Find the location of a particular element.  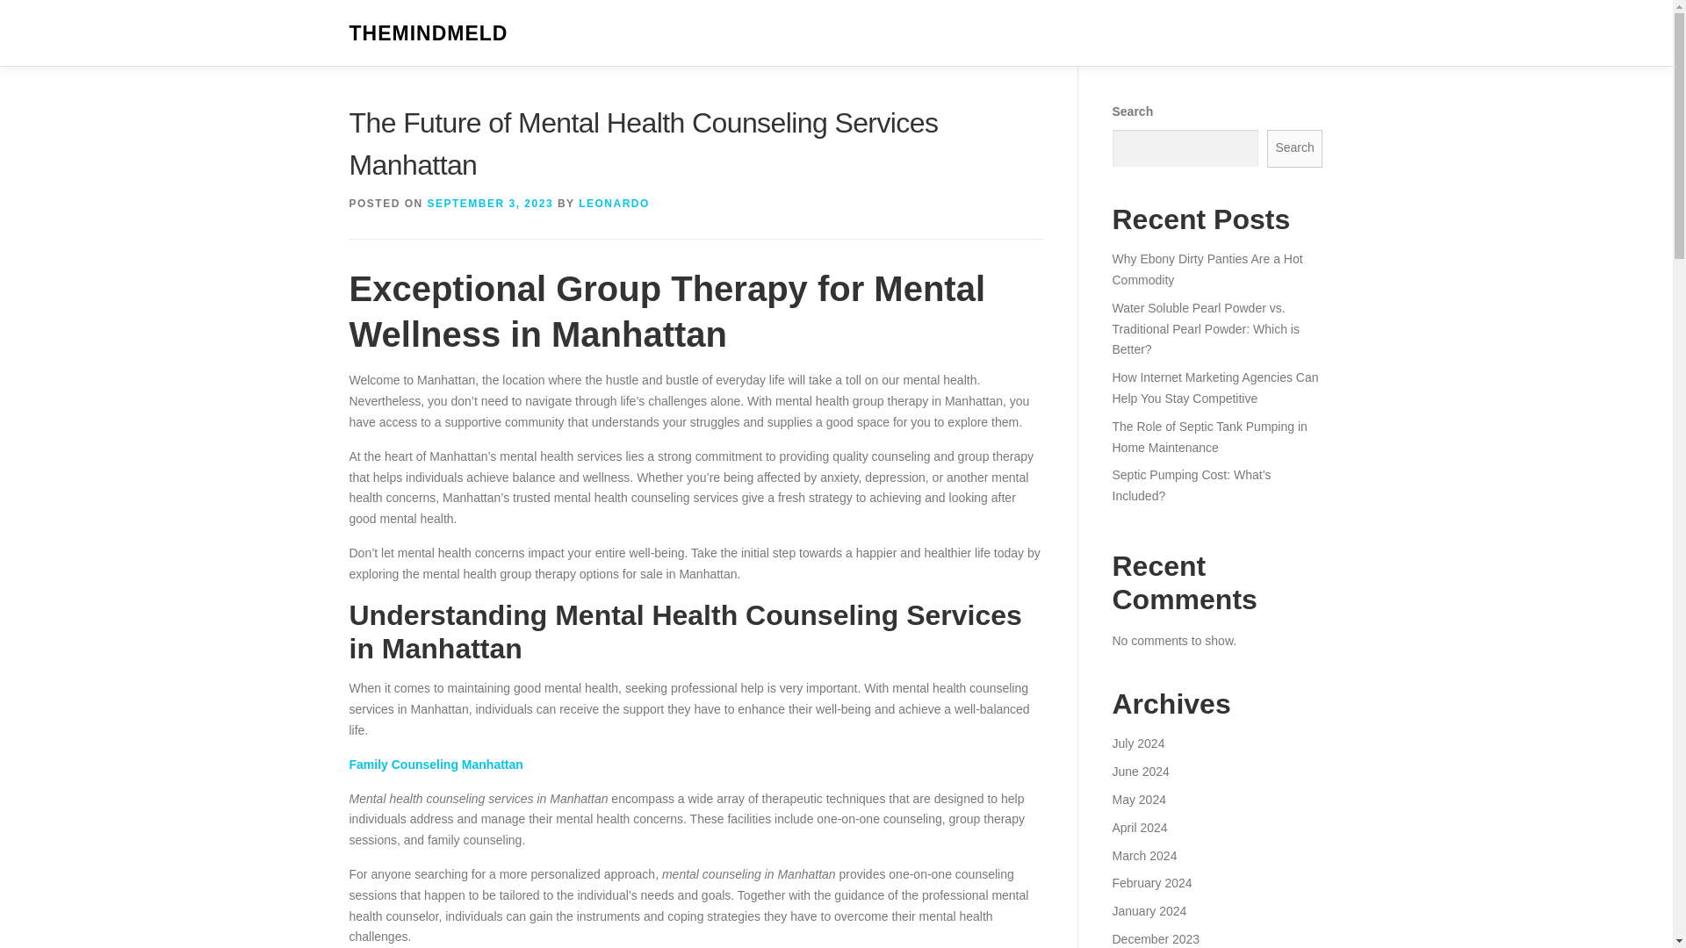

Search is located at coordinates (1295, 148).